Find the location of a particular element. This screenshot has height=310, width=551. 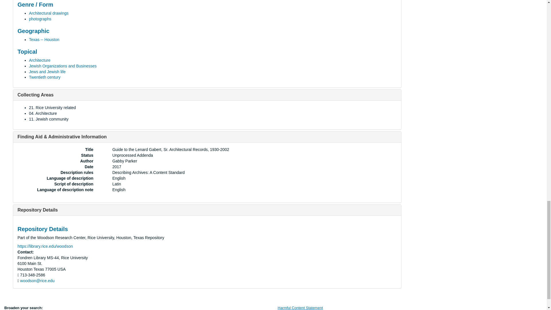

photographs is located at coordinates (40, 19).